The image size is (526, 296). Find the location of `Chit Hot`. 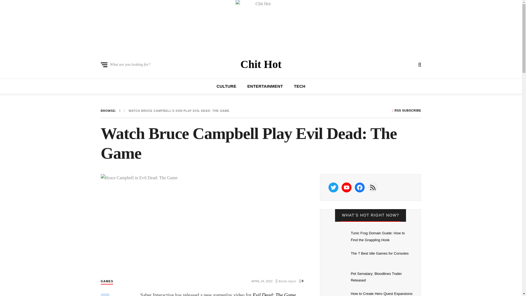

Chit Hot is located at coordinates (261, 64).